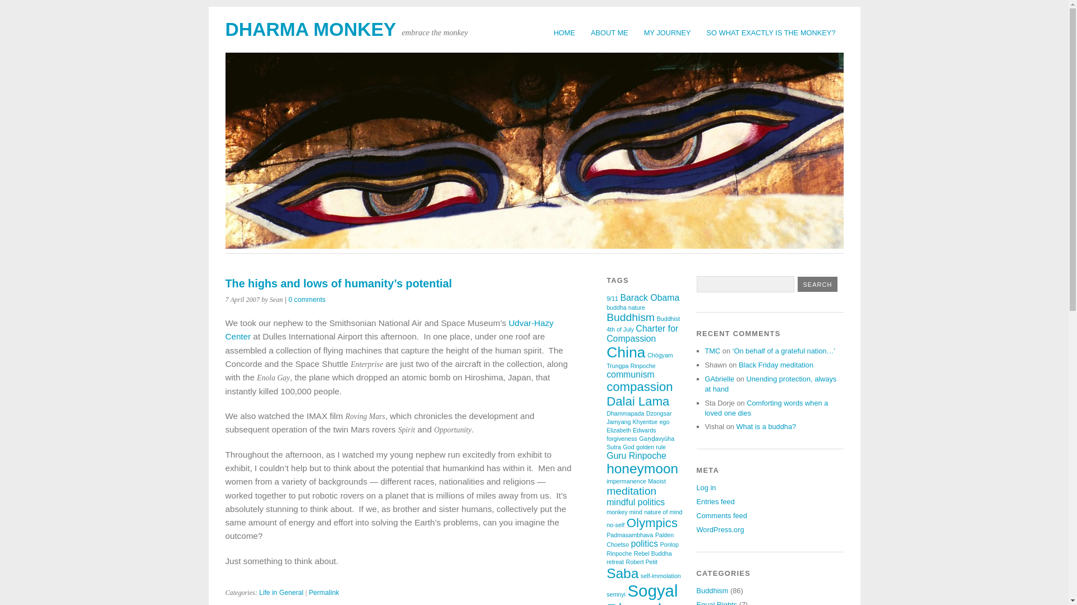 This screenshot has height=605, width=1077. What do you see at coordinates (637, 401) in the screenshot?
I see `Dalai Lama` at bounding box center [637, 401].